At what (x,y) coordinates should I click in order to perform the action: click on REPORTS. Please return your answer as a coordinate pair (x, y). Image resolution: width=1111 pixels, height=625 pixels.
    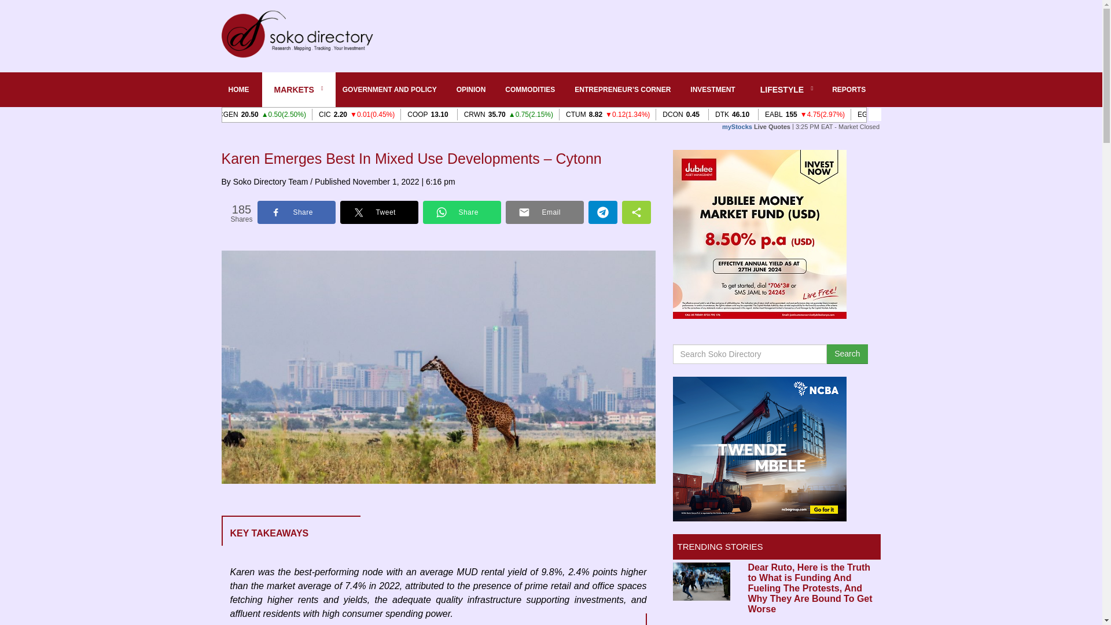
    Looking at the image, I should click on (852, 89).